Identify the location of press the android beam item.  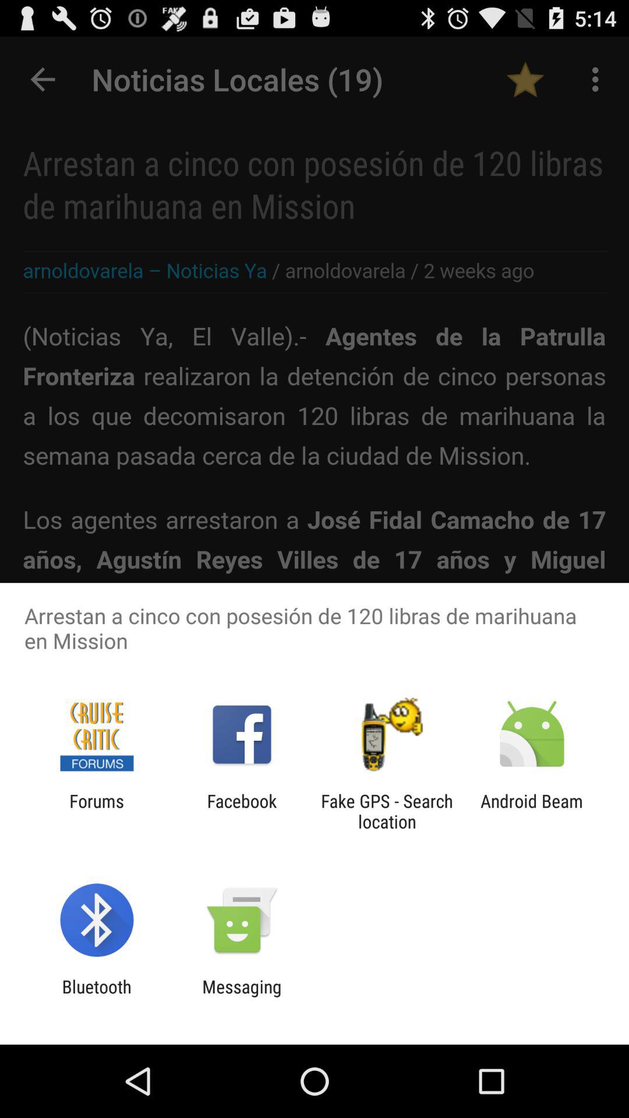
(532, 811).